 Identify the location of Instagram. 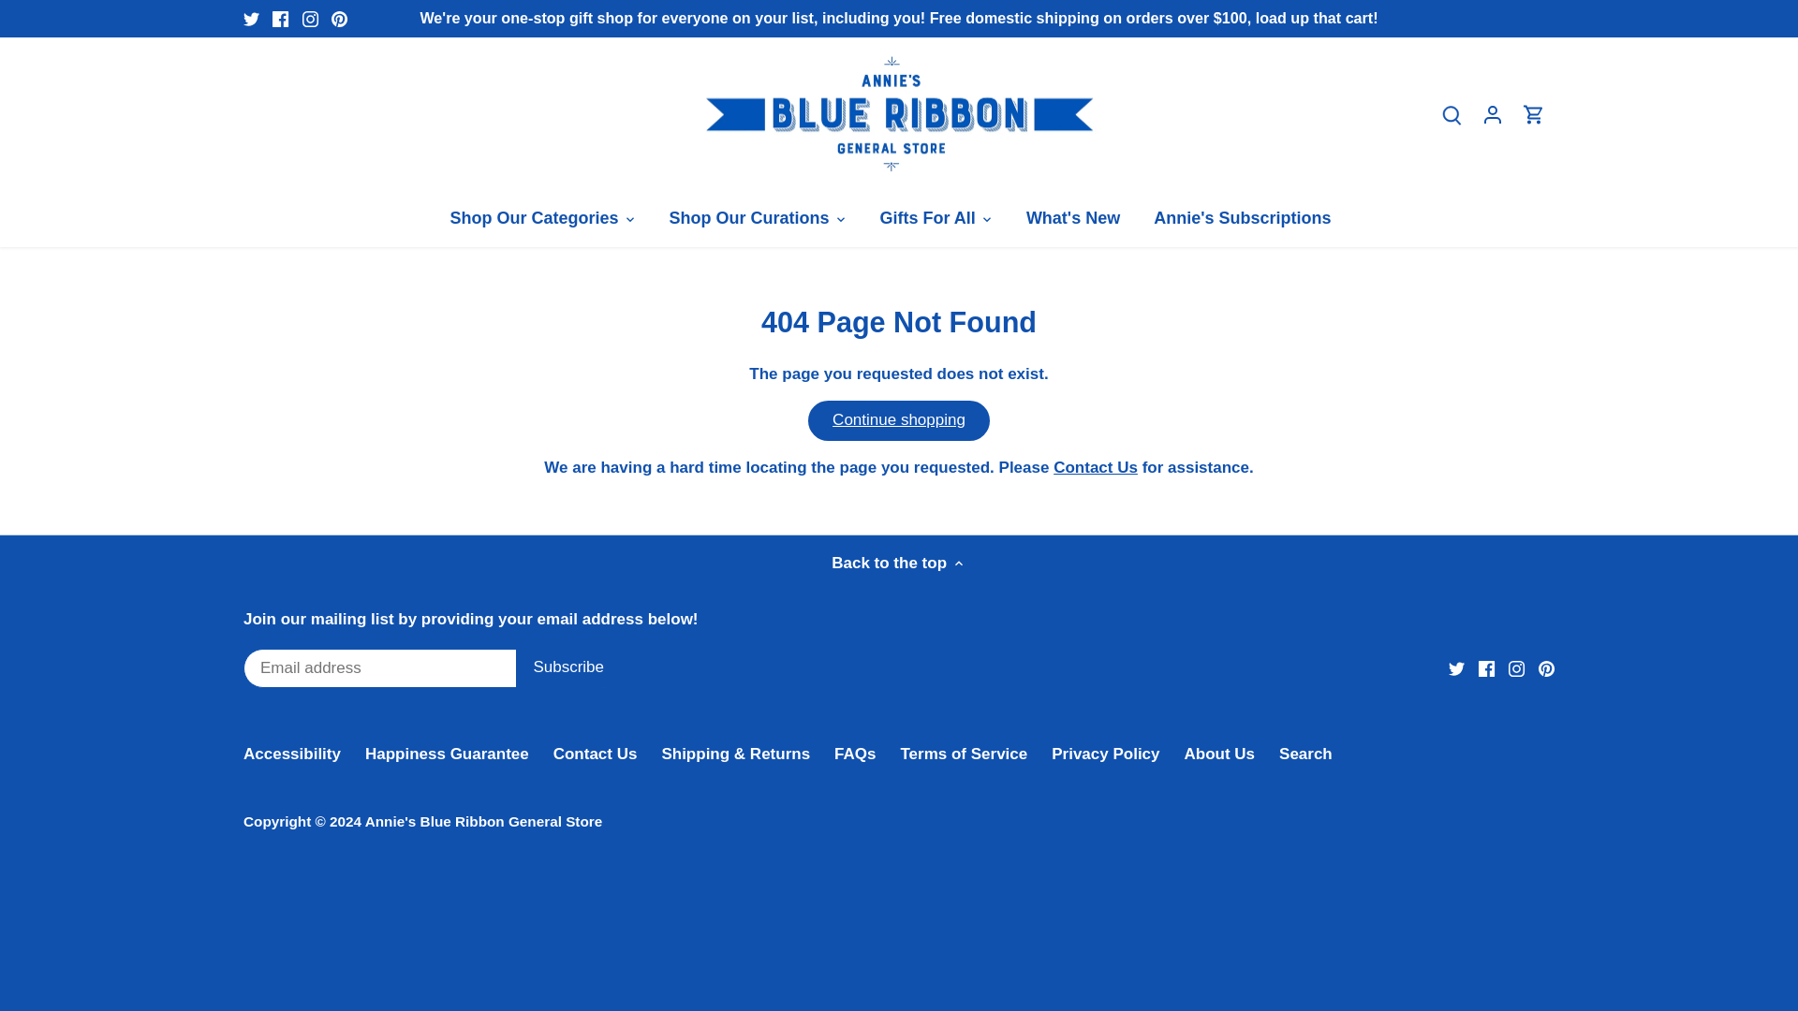
(309, 19).